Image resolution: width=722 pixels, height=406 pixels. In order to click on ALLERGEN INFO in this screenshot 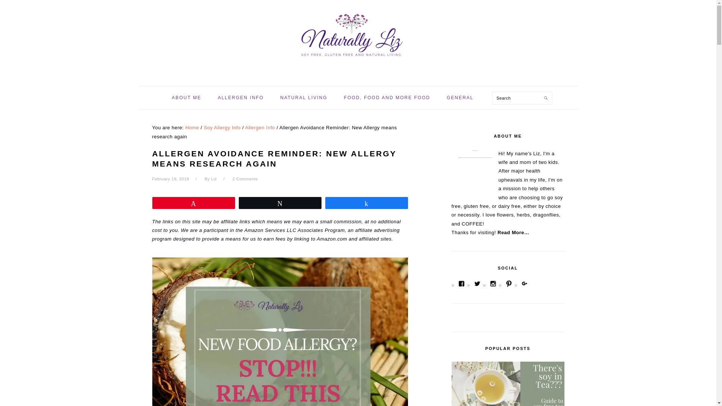, I will do `click(241, 97)`.